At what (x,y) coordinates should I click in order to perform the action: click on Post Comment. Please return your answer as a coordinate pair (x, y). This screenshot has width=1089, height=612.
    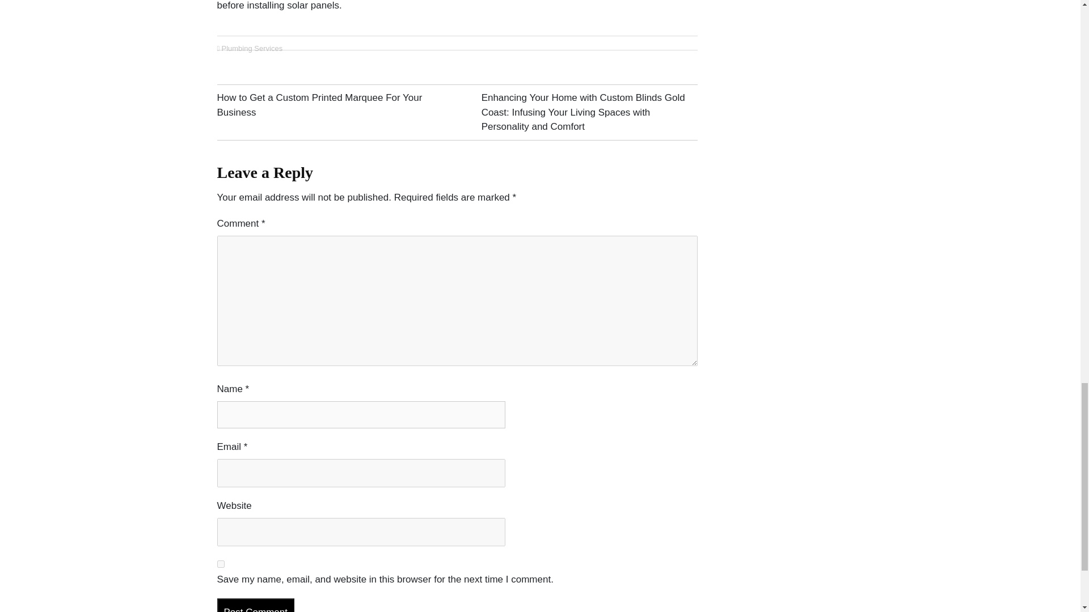
    Looking at the image, I should click on (255, 605).